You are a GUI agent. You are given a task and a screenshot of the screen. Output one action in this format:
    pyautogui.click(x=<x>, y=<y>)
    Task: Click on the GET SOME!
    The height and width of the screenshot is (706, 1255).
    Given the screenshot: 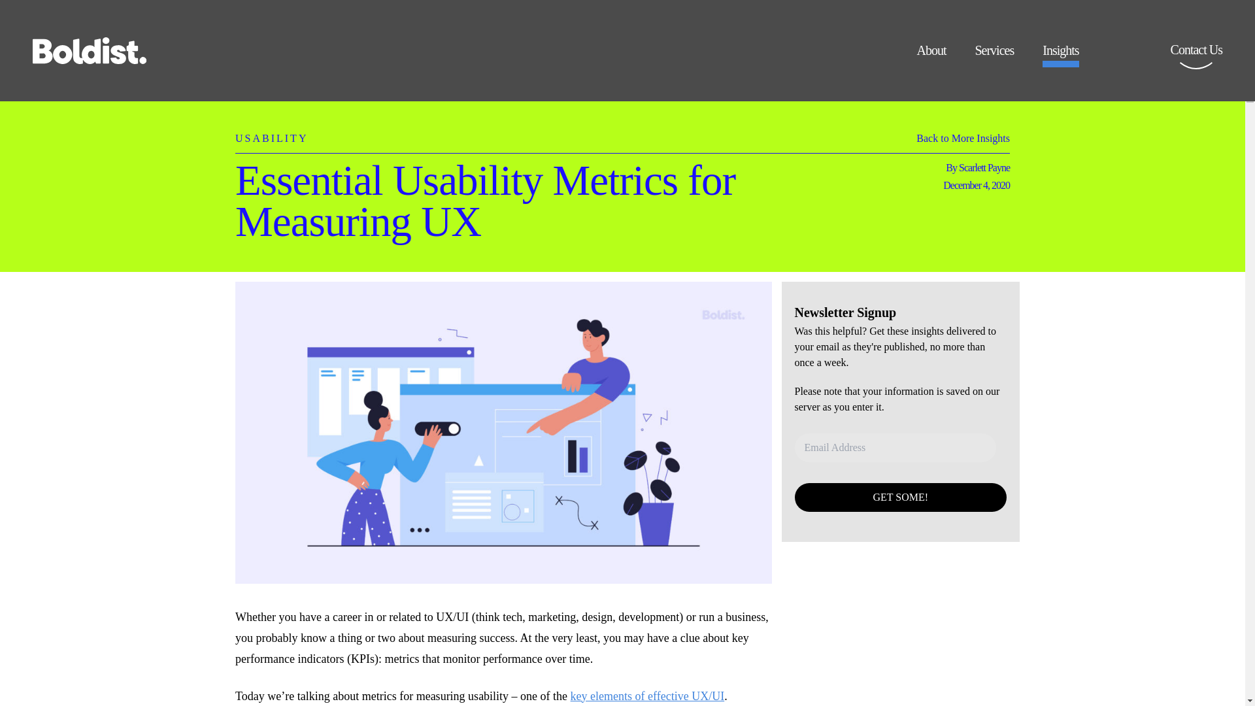 What is the action you would take?
    pyautogui.click(x=901, y=497)
    